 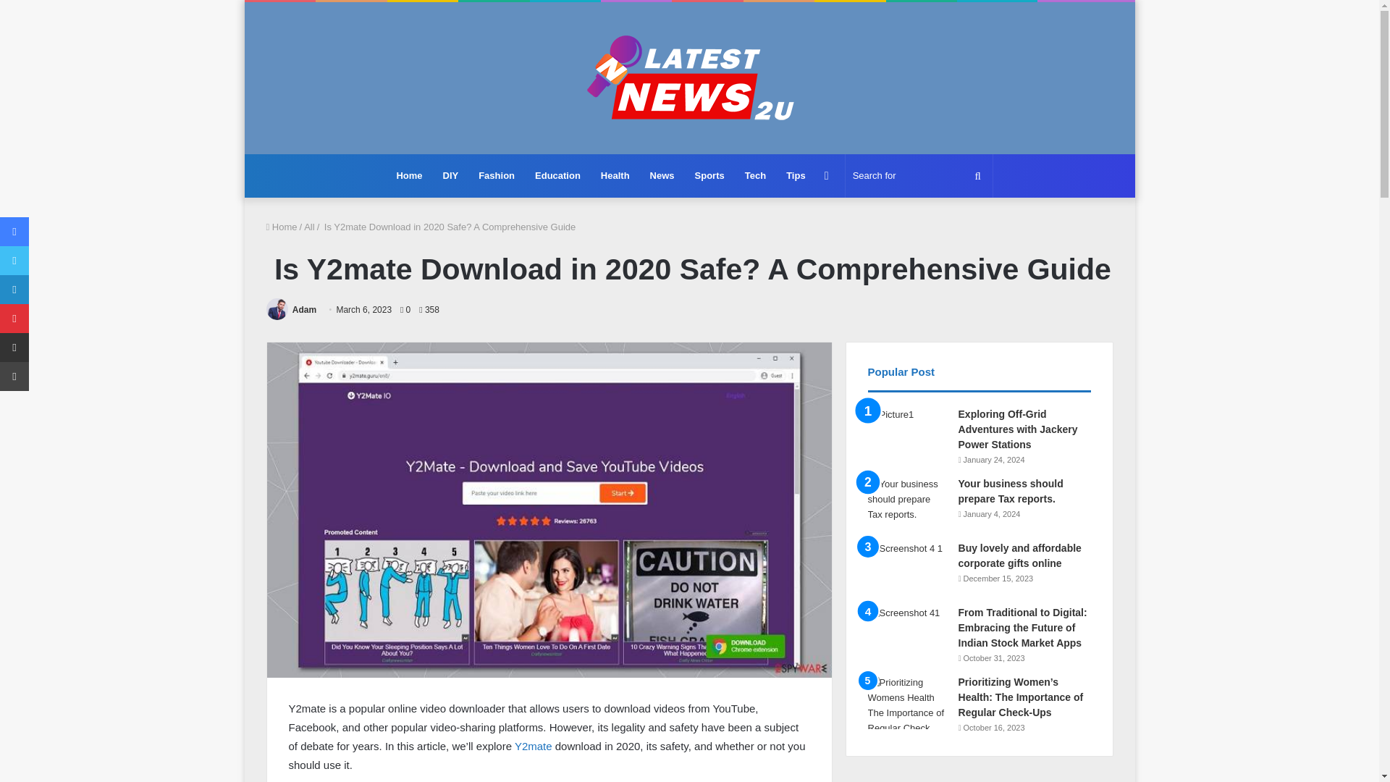 What do you see at coordinates (755, 175) in the screenshot?
I see `Tech` at bounding box center [755, 175].